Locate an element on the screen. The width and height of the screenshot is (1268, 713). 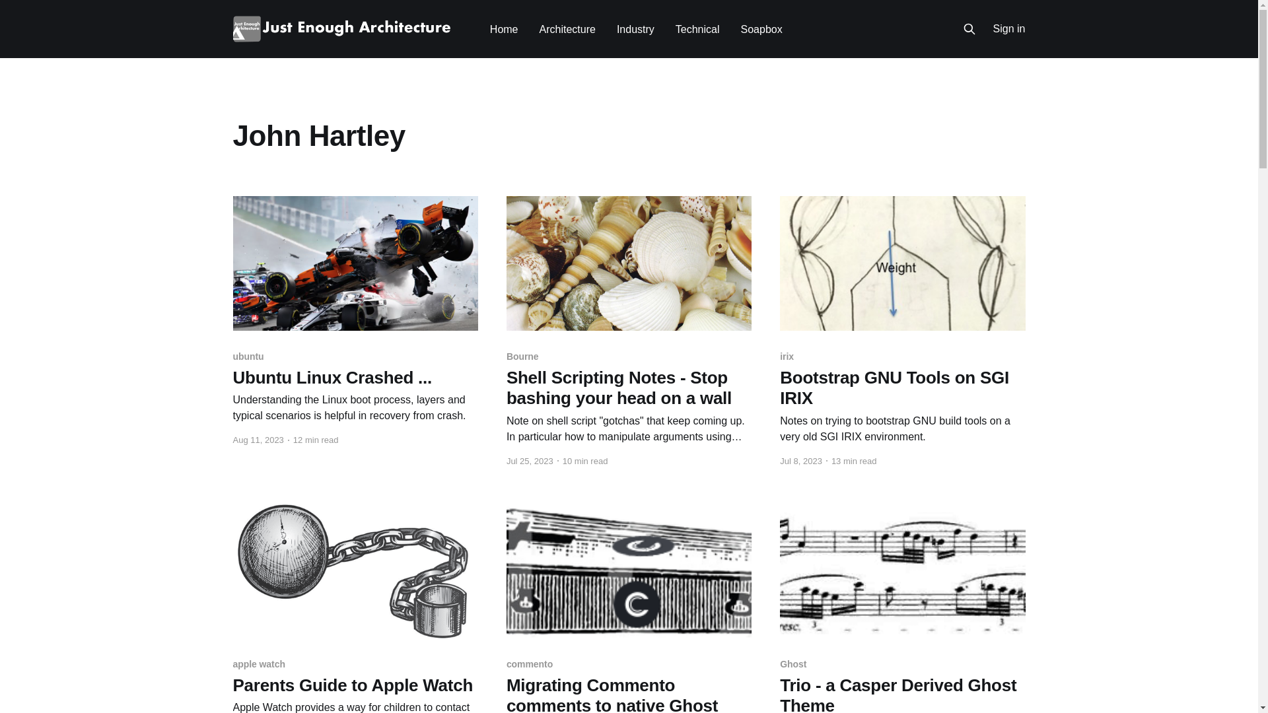
Sign in is located at coordinates (1009, 29).